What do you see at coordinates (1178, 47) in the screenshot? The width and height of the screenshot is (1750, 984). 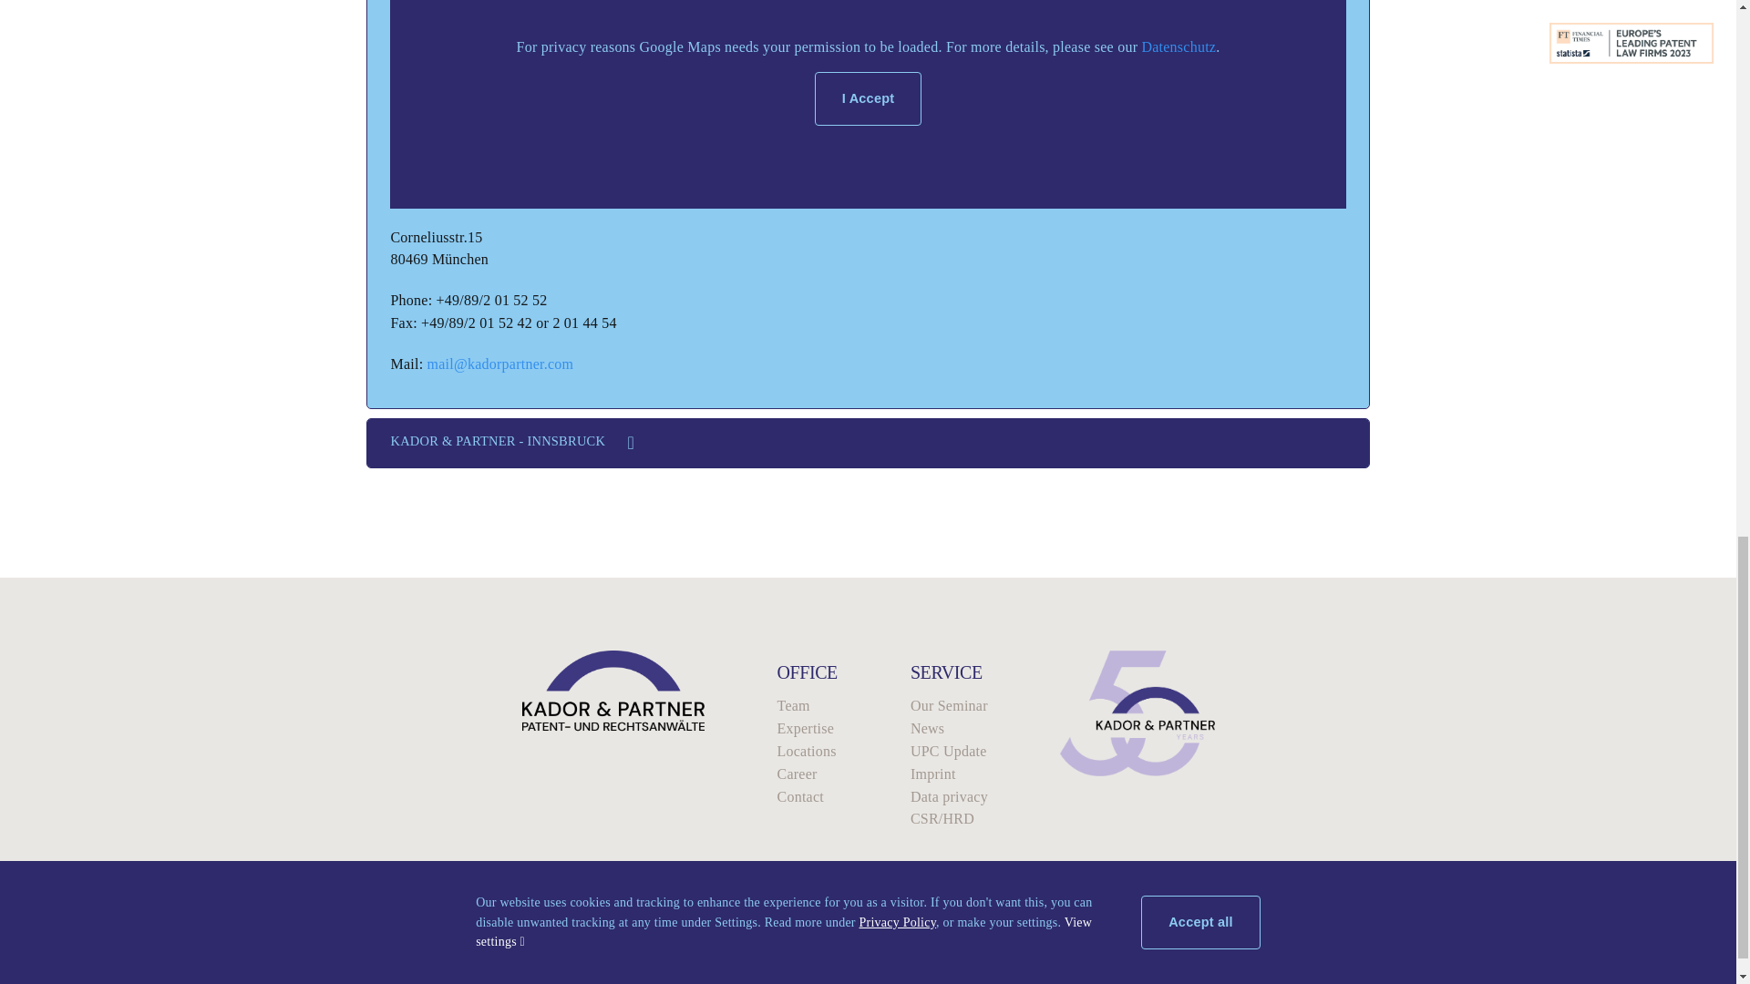 I see `Datenschutz` at bounding box center [1178, 47].